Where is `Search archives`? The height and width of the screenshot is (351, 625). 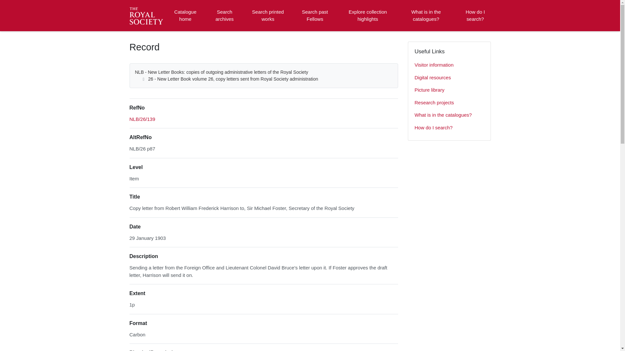 Search archives is located at coordinates (224, 16).